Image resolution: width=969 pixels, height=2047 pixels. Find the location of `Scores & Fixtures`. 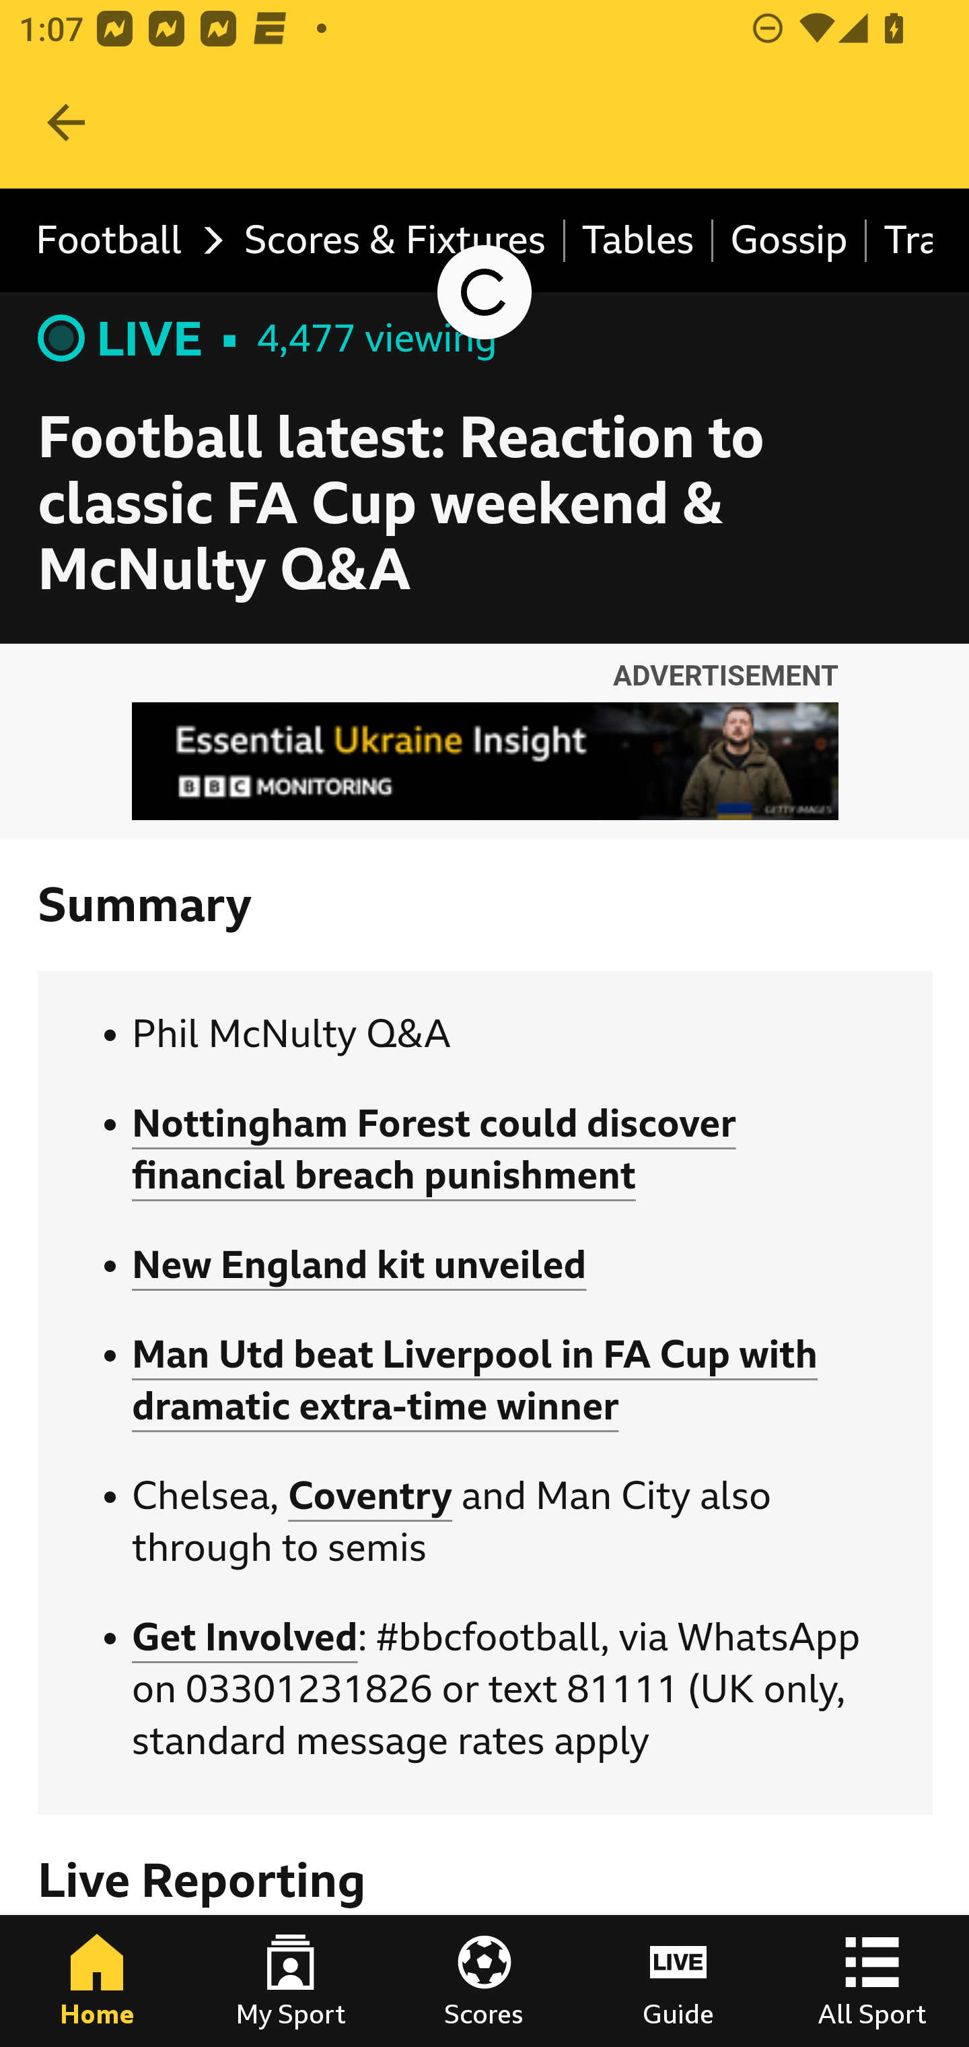

Scores & Fixtures is located at coordinates (396, 241).